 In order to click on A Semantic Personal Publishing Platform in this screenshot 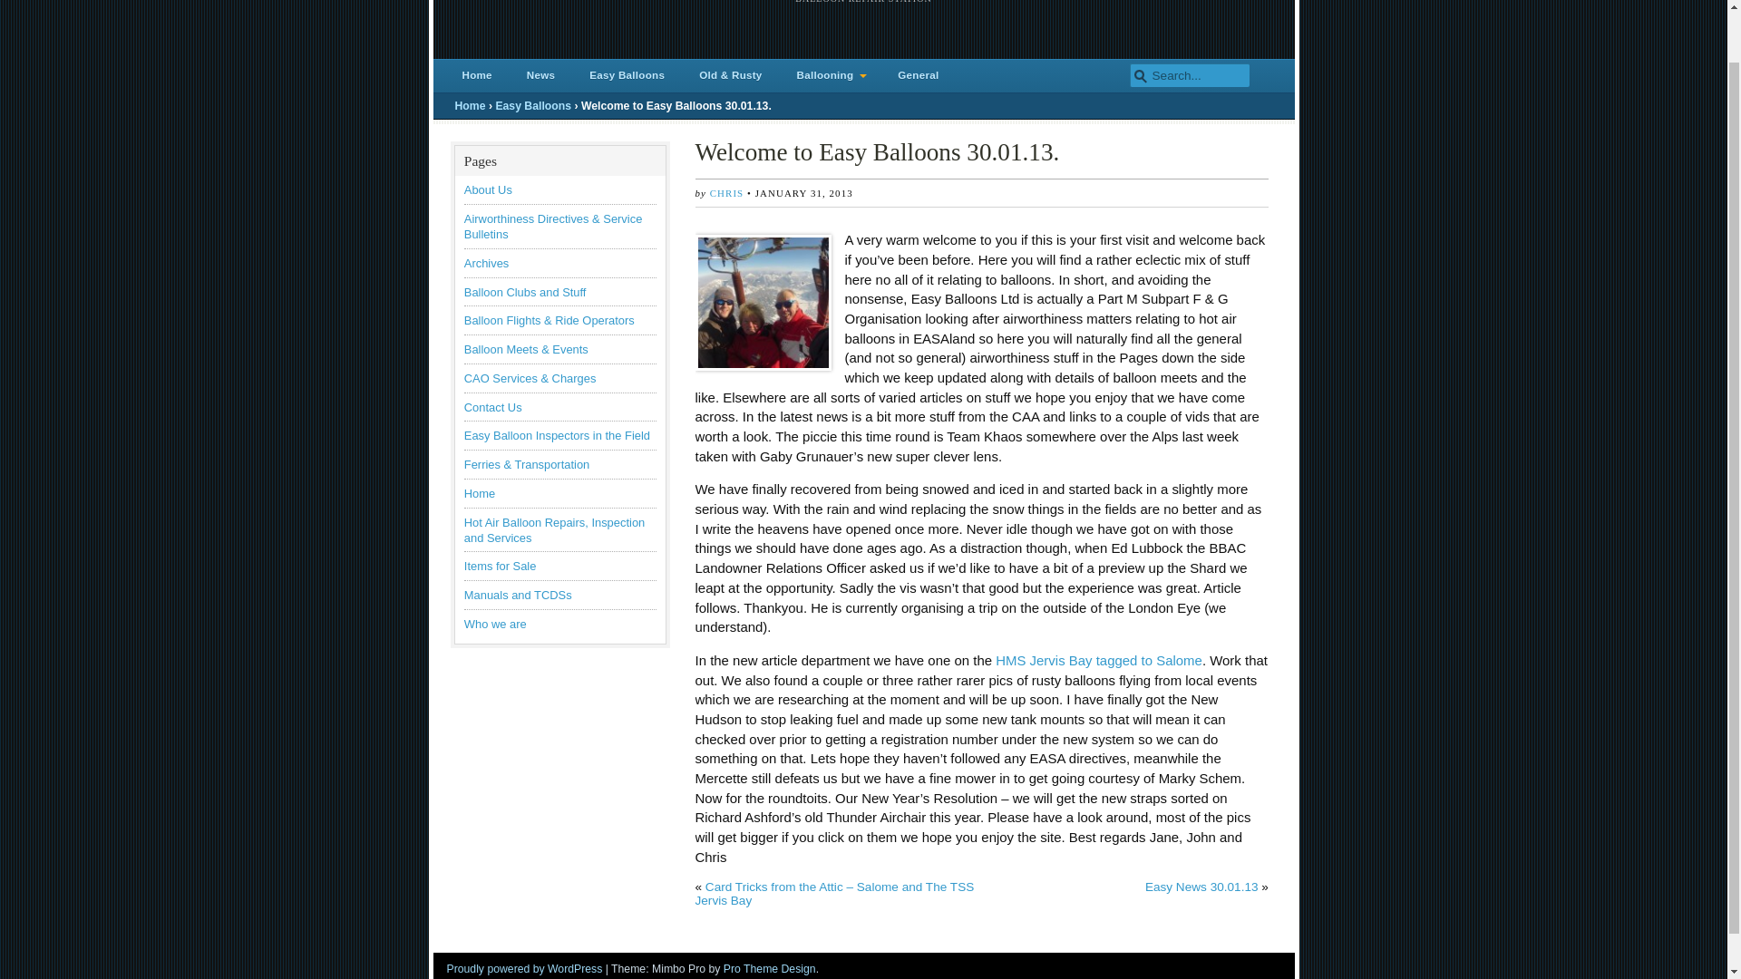, I will do `click(524, 968)`.